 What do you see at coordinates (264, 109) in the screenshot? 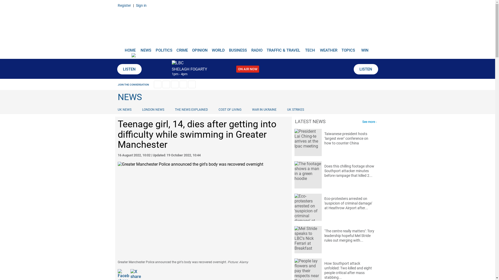
I see `WAR IN UKRAINE` at bounding box center [264, 109].